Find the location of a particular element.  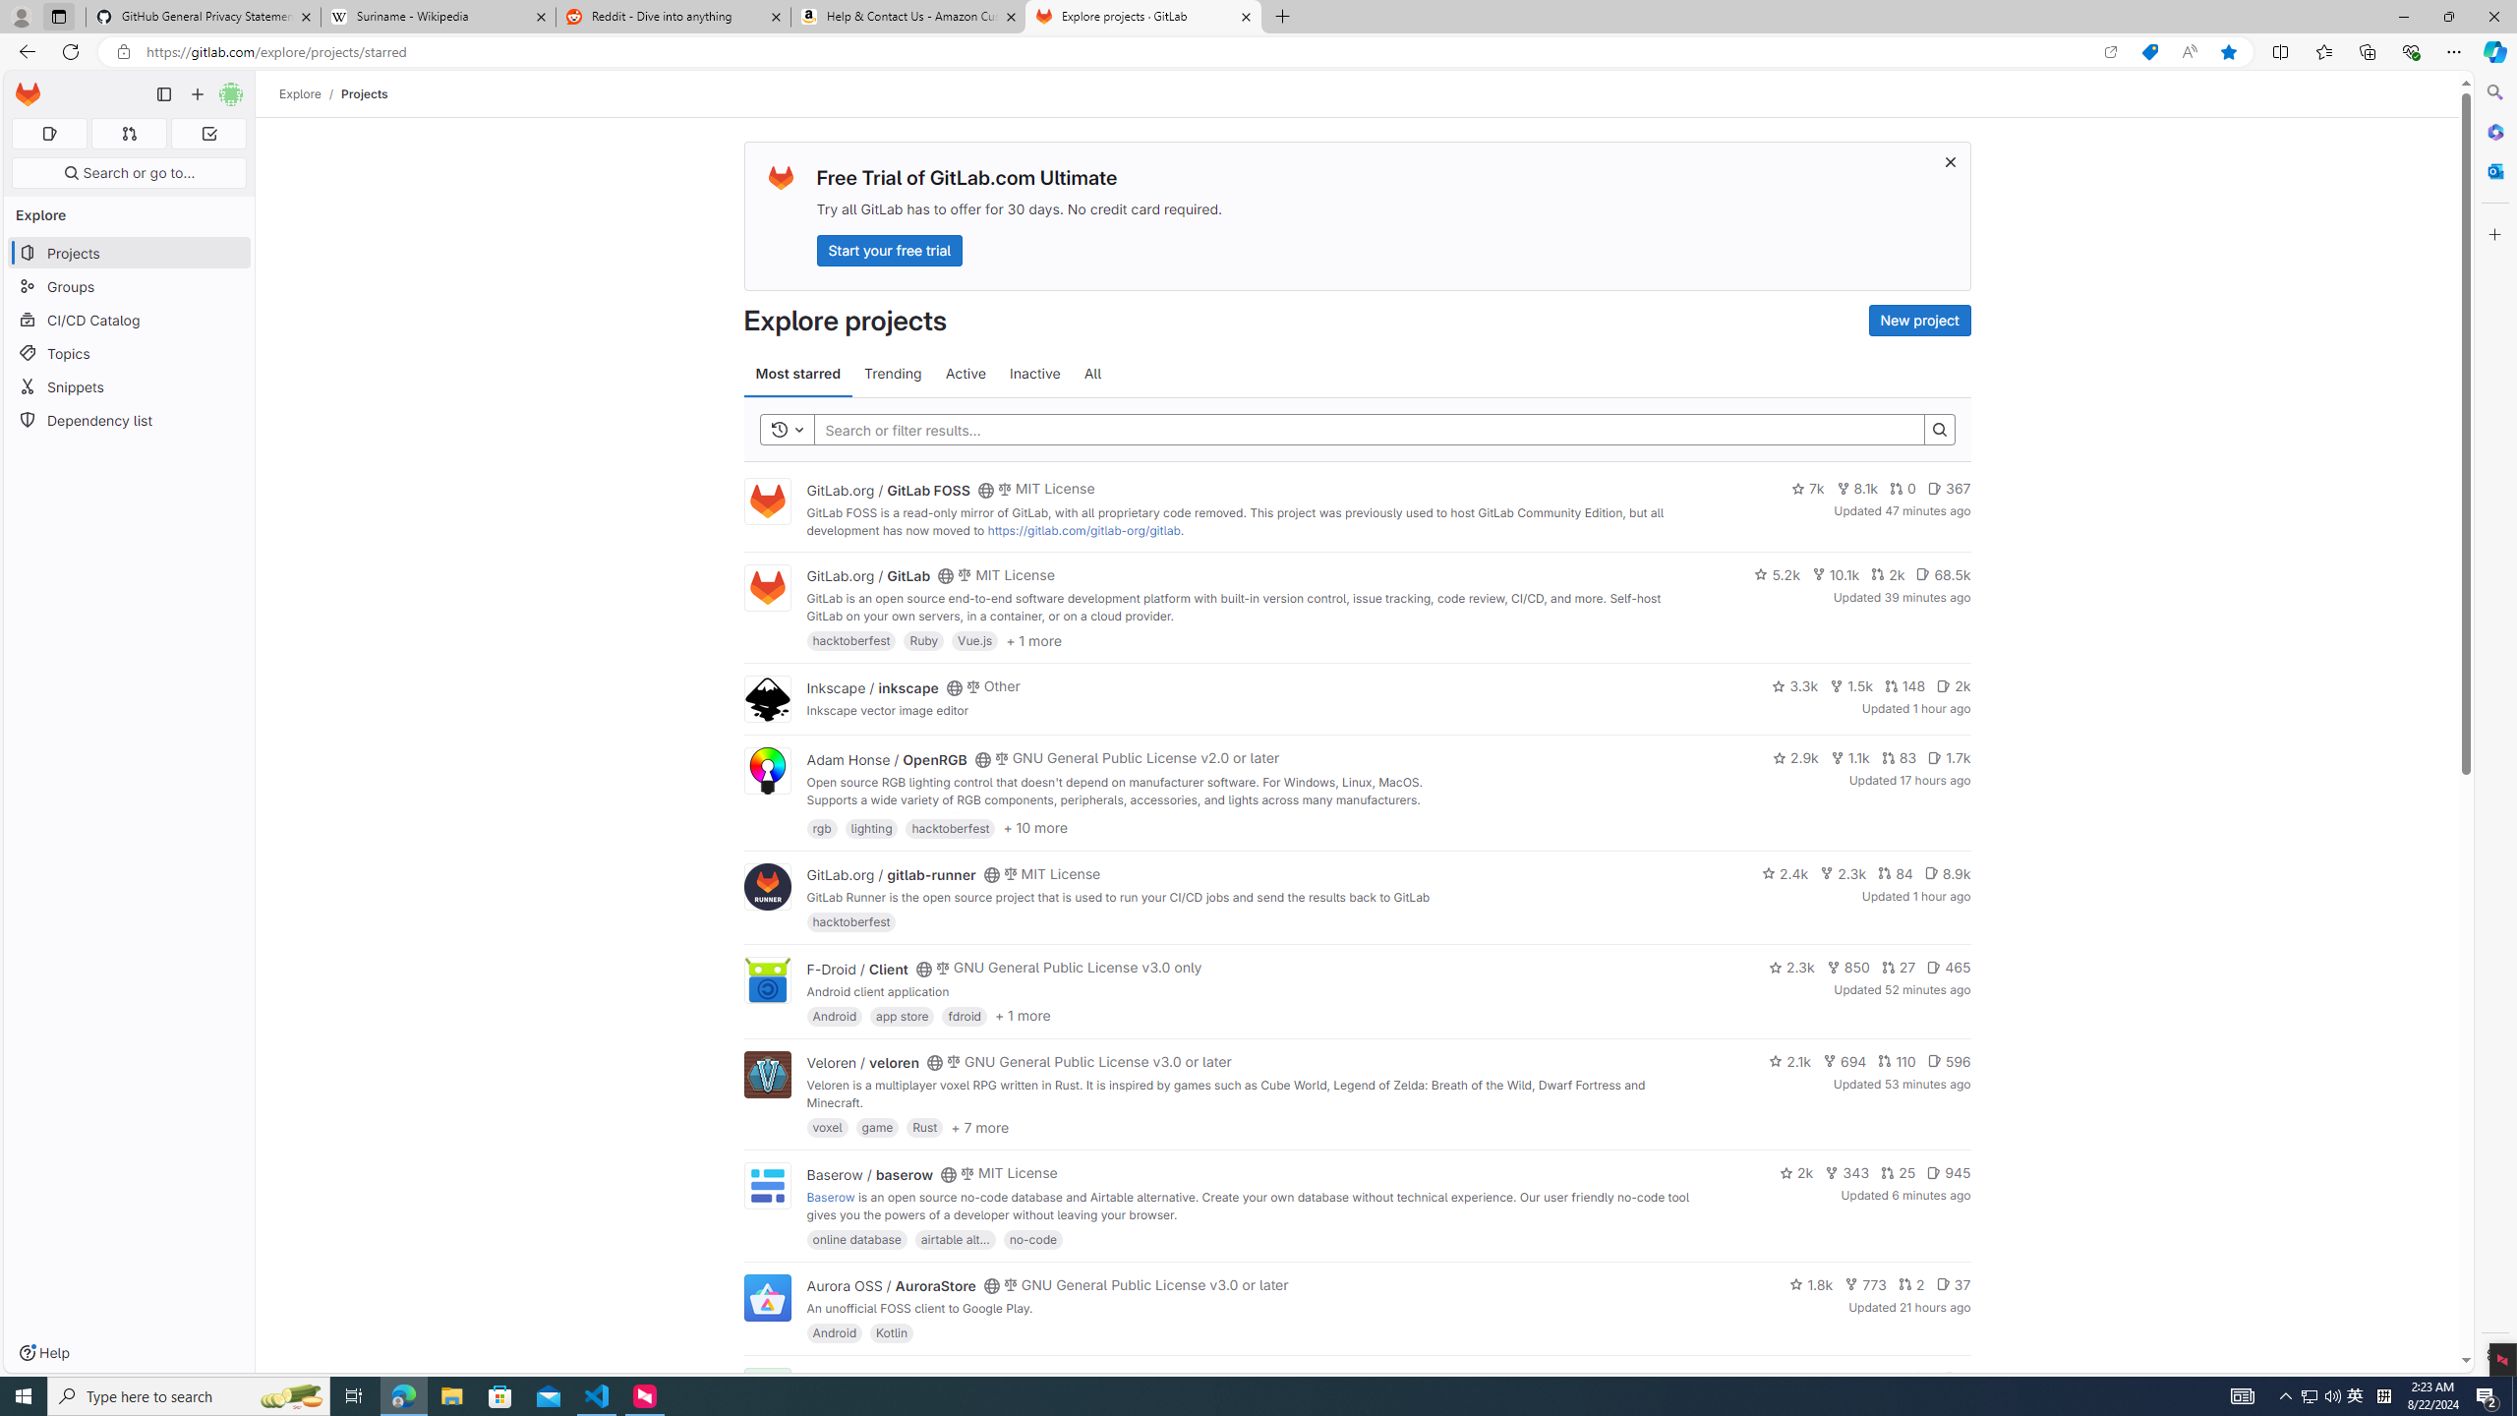

no-code is located at coordinates (1032, 1238).